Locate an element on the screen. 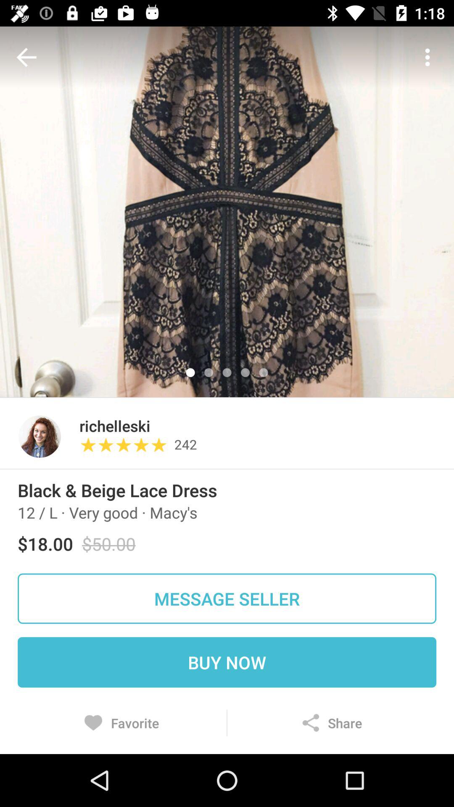 This screenshot has height=807, width=454. open the item to the left of the 242 icon is located at coordinates (127, 445).